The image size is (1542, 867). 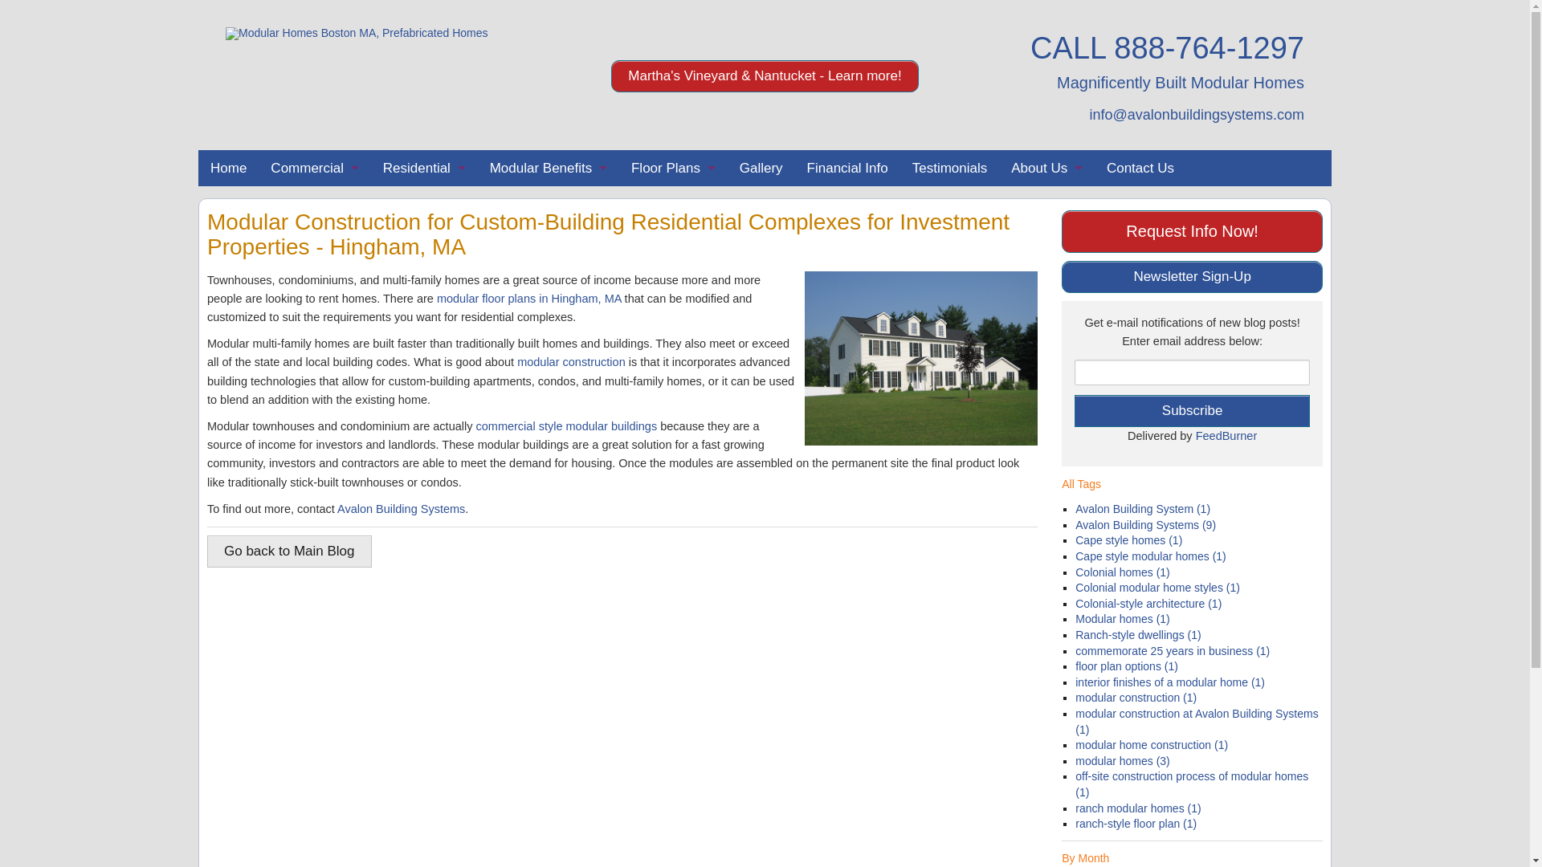 What do you see at coordinates (1192, 411) in the screenshot?
I see `Subscribe` at bounding box center [1192, 411].